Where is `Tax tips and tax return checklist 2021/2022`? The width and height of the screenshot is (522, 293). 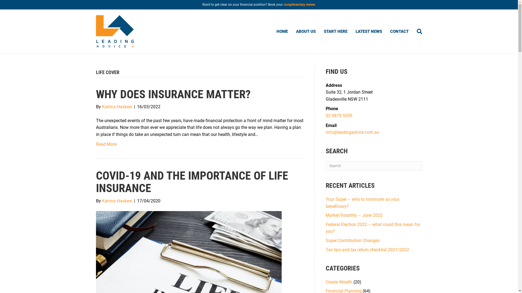 Tax tips and tax return checklist 2021/2022 is located at coordinates (368, 250).